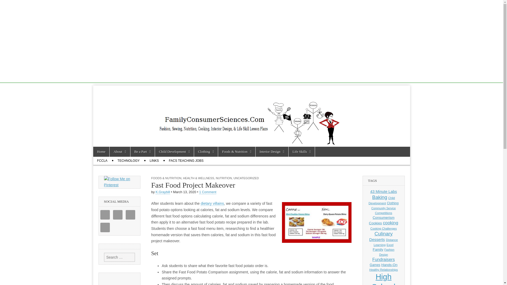  Describe the element at coordinates (142, 152) in the screenshot. I see `Be a Part` at that location.